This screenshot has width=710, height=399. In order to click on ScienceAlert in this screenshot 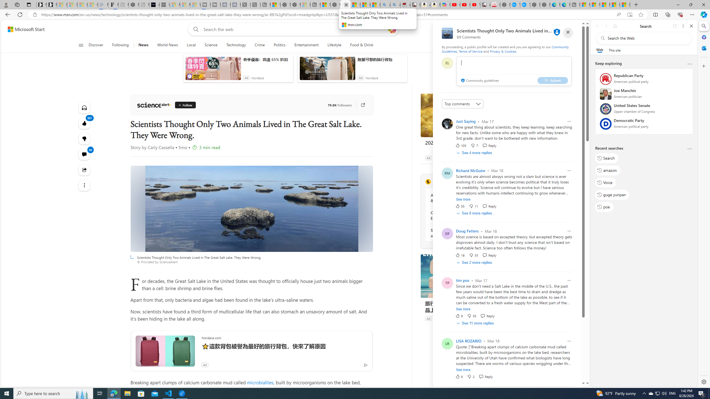, I will do `click(154, 105)`.